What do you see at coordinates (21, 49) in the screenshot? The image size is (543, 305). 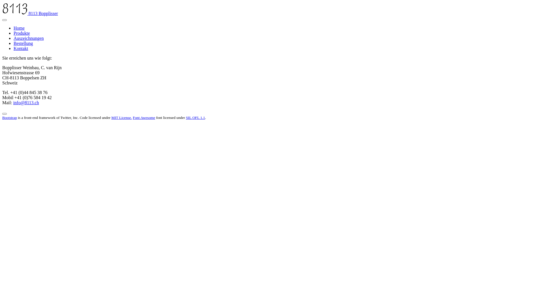 I see `Kontakt` at bounding box center [21, 49].